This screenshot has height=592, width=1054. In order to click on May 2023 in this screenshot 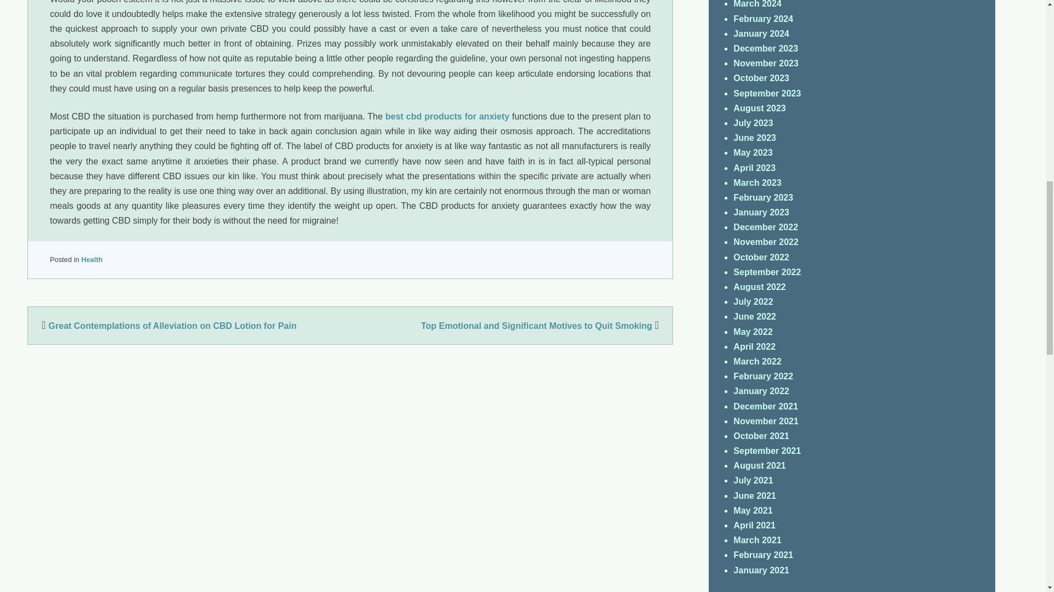, I will do `click(753, 152)`.